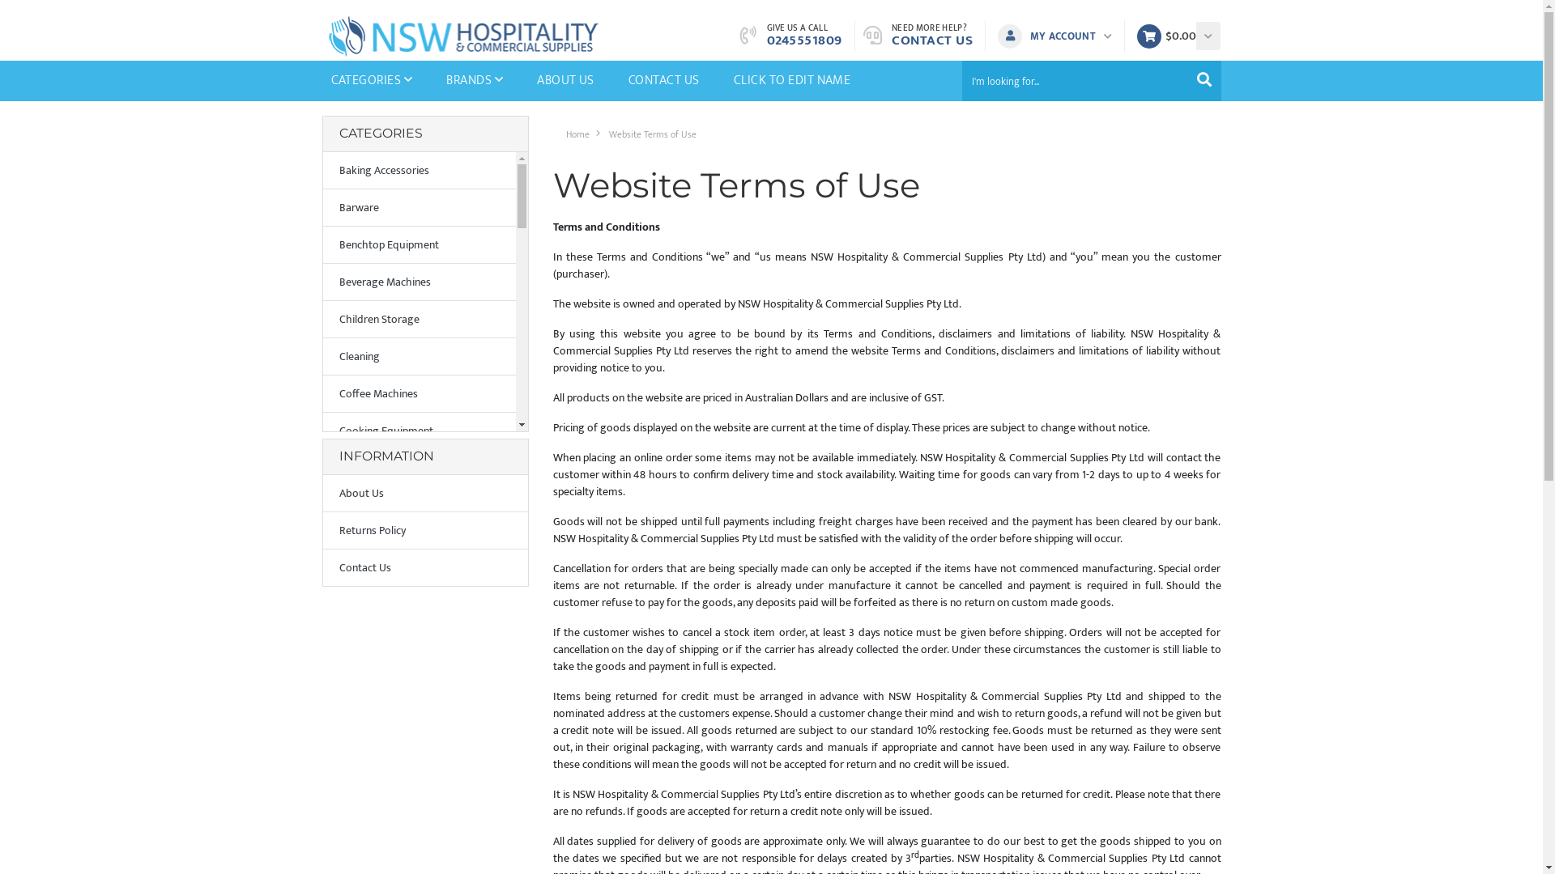 This screenshot has width=1555, height=874. I want to click on CLICK TO EDIT NAME, so click(792, 81).